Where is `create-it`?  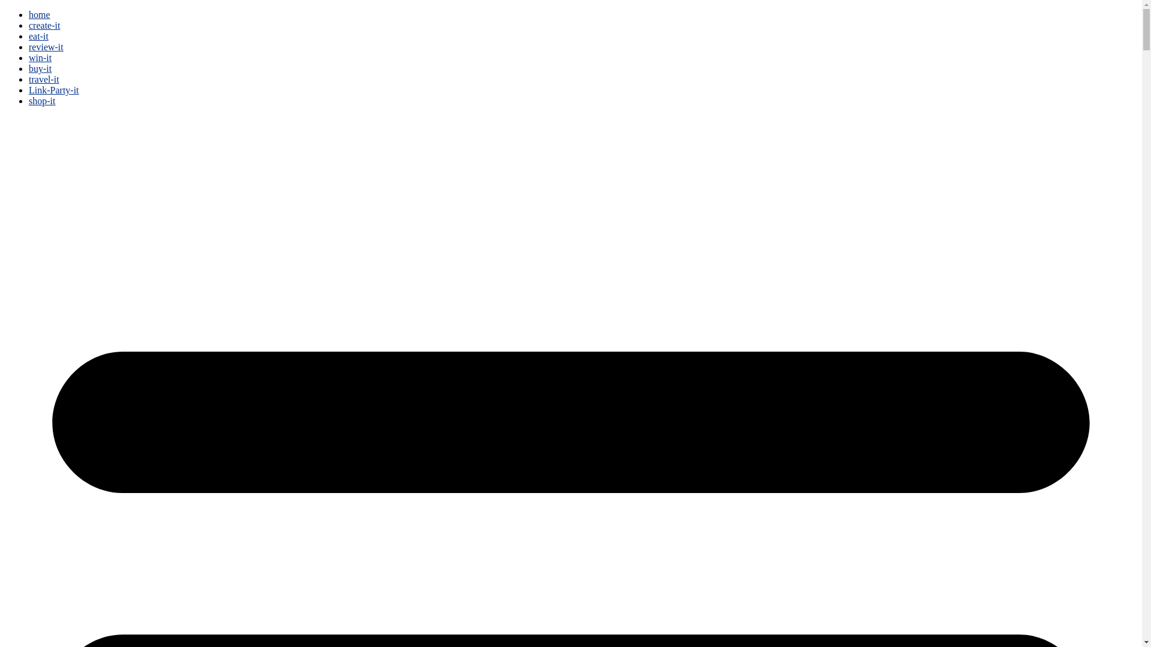 create-it is located at coordinates (44, 25).